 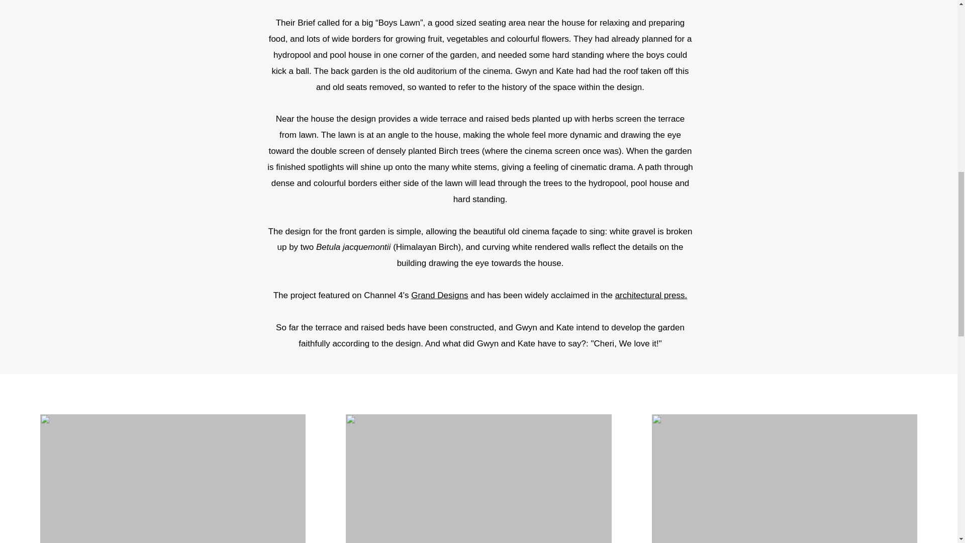 I want to click on Grand Designs, so click(x=439, y=295).